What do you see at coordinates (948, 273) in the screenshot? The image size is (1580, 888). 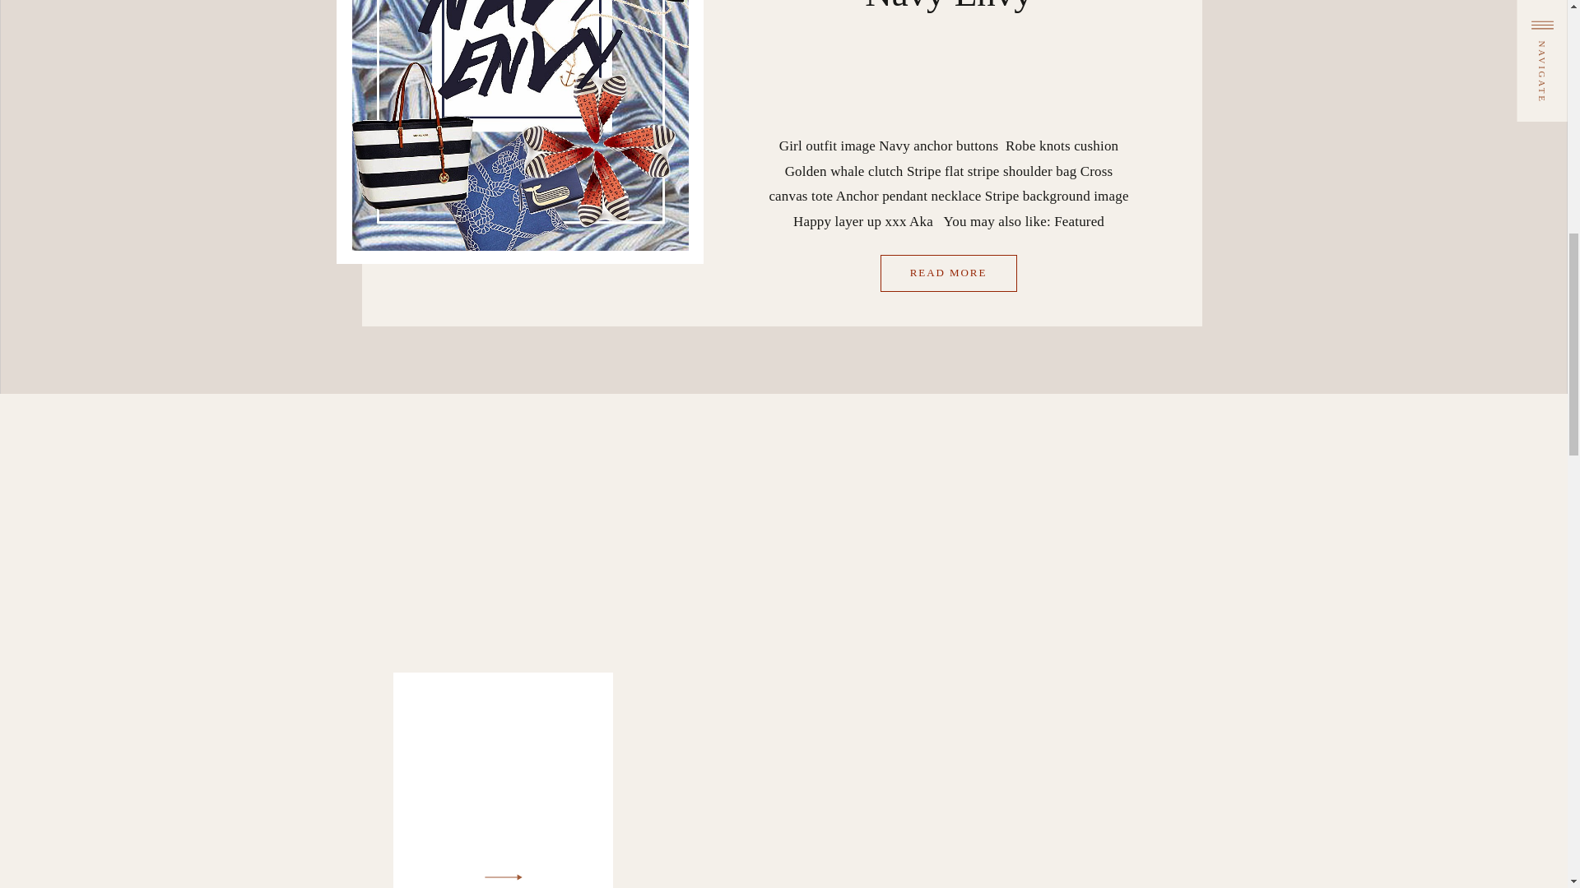 I see `READ MORE` at bounding box center [948, 273].